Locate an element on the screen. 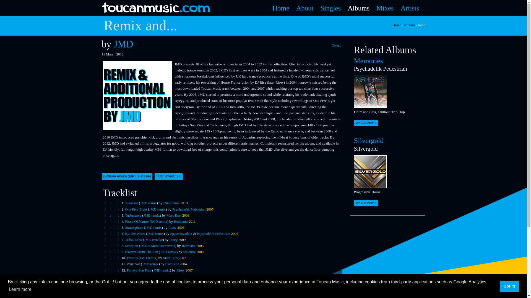 Image resolution: width=531 pixels, height=298 pixels. Home is located at coordinates (397, 25).